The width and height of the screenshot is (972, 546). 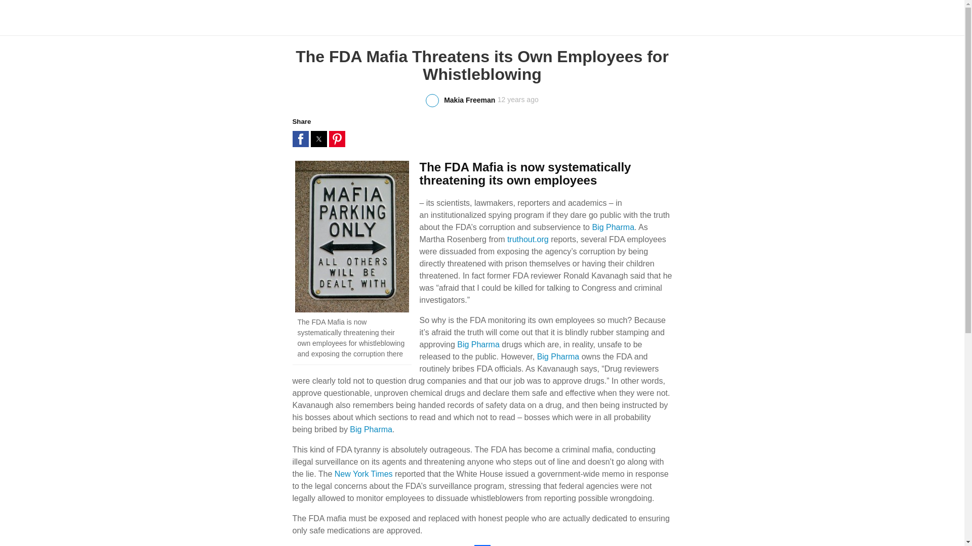 What do you see at coordinates (371, 429) in the screenshot?
I see `Big Pharma` at bounding box center [371, 429].